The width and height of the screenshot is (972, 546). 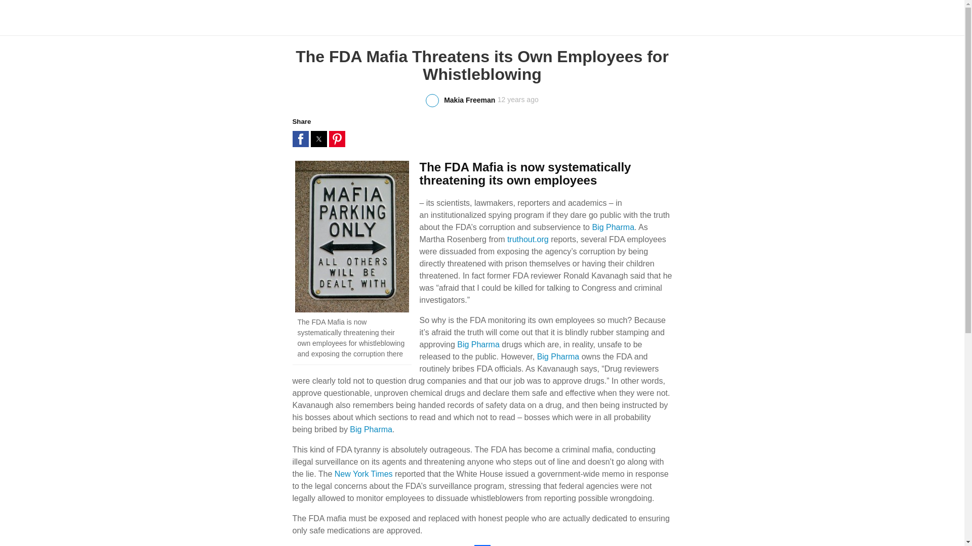 What do you see at coordinates (371, 429) in the screenshot?
I see `Big Pharma` at bounding box center [371, 429].